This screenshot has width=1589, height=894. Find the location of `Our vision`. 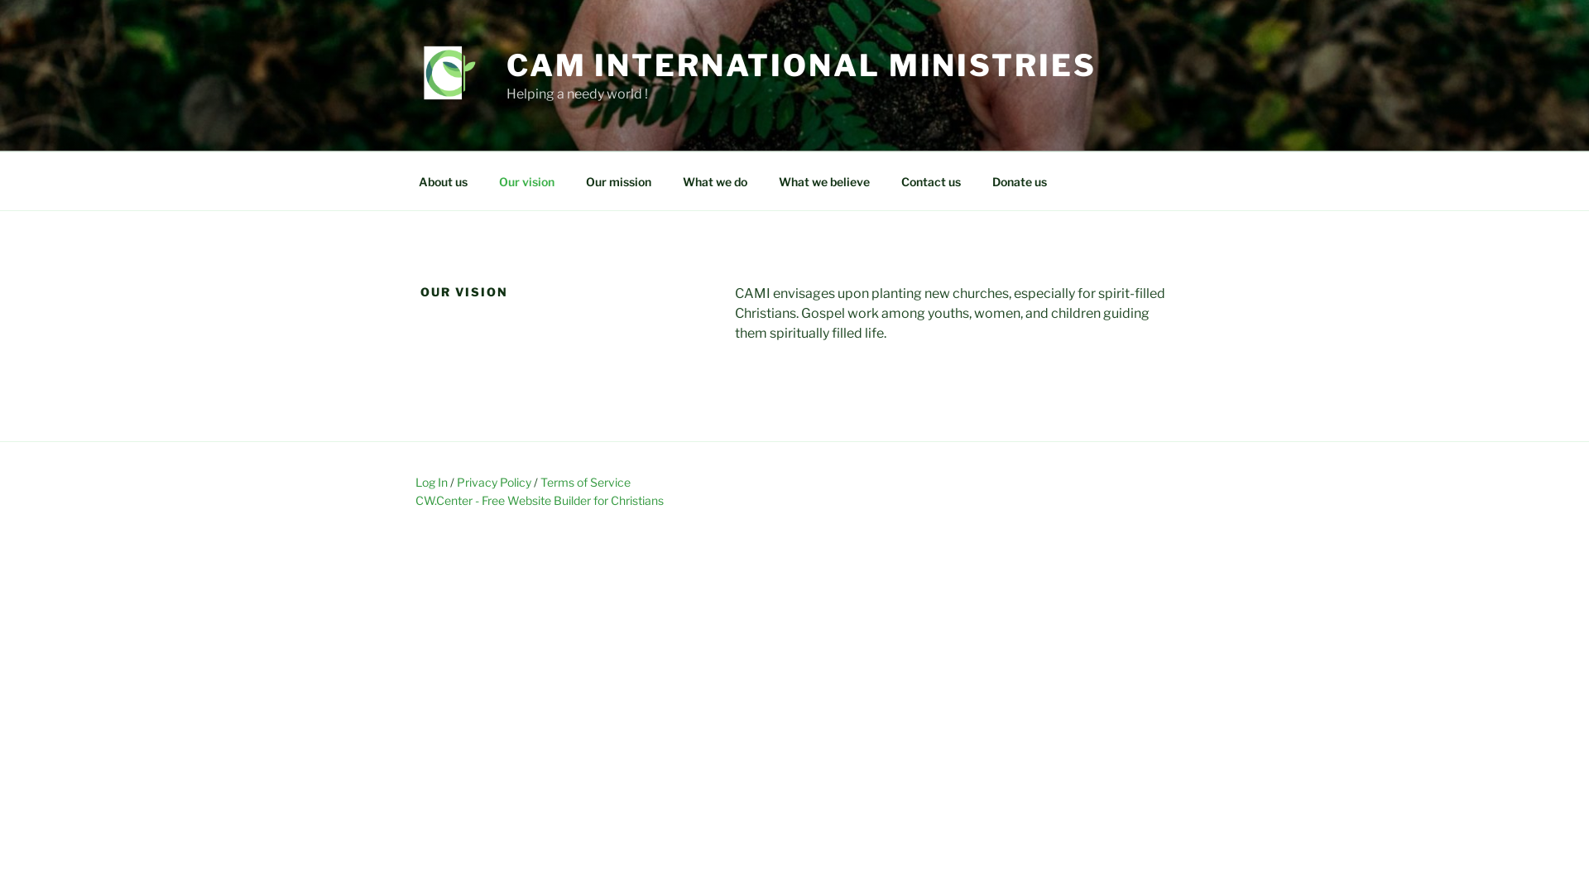

Our vision is located at coordinates (526, 180).